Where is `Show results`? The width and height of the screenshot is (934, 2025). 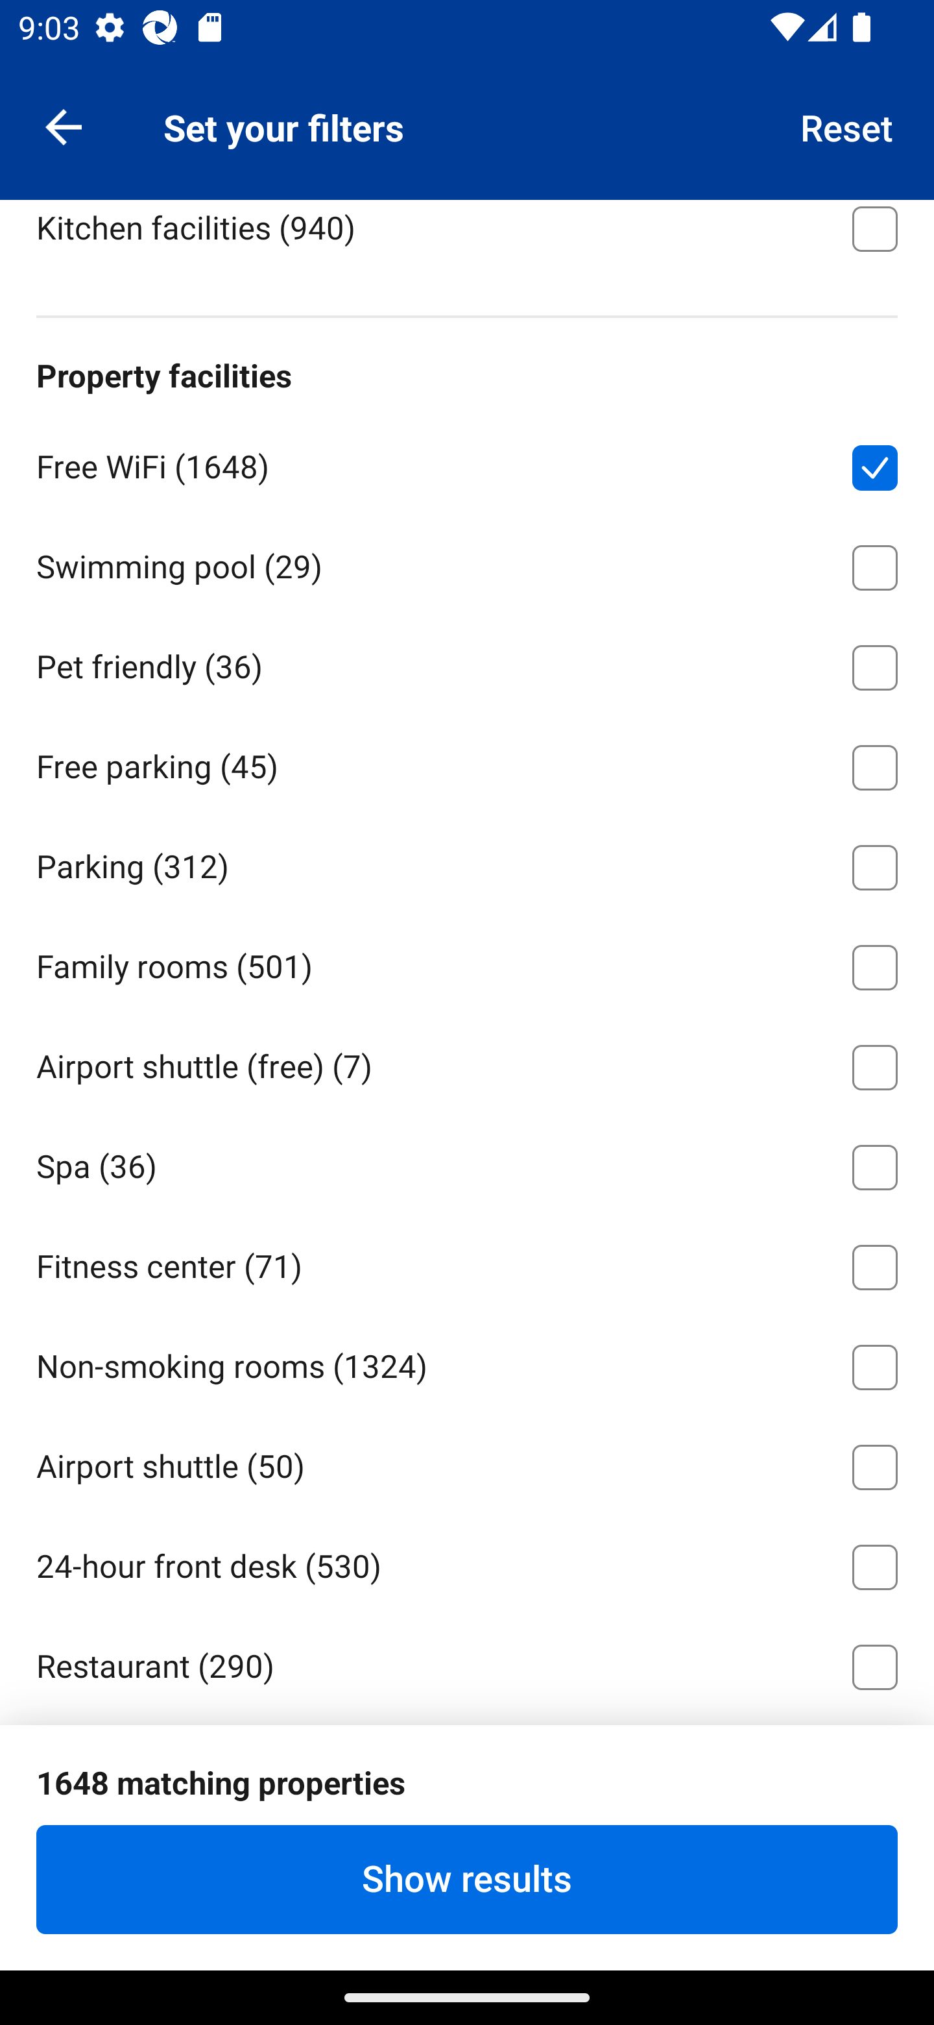
Show results is located at coordinates (467, 1879).